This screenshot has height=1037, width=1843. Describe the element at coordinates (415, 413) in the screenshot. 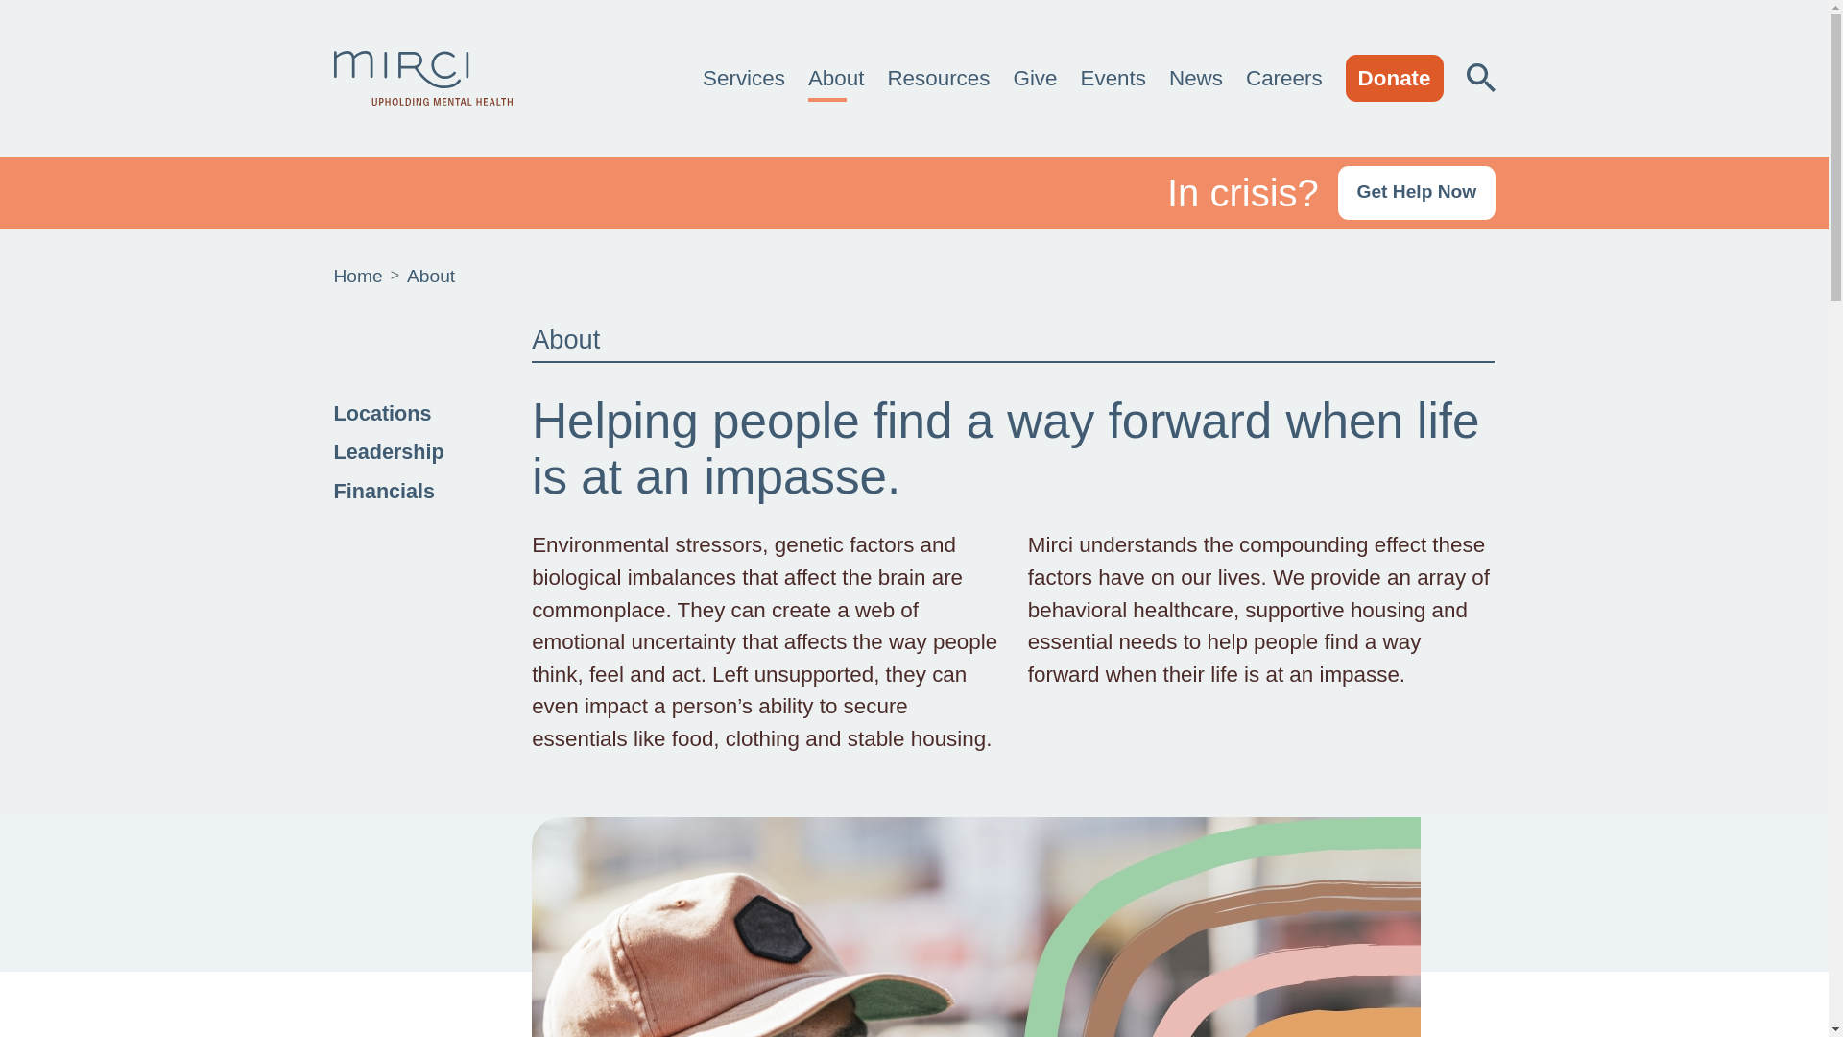

I see `Locations` at that location.